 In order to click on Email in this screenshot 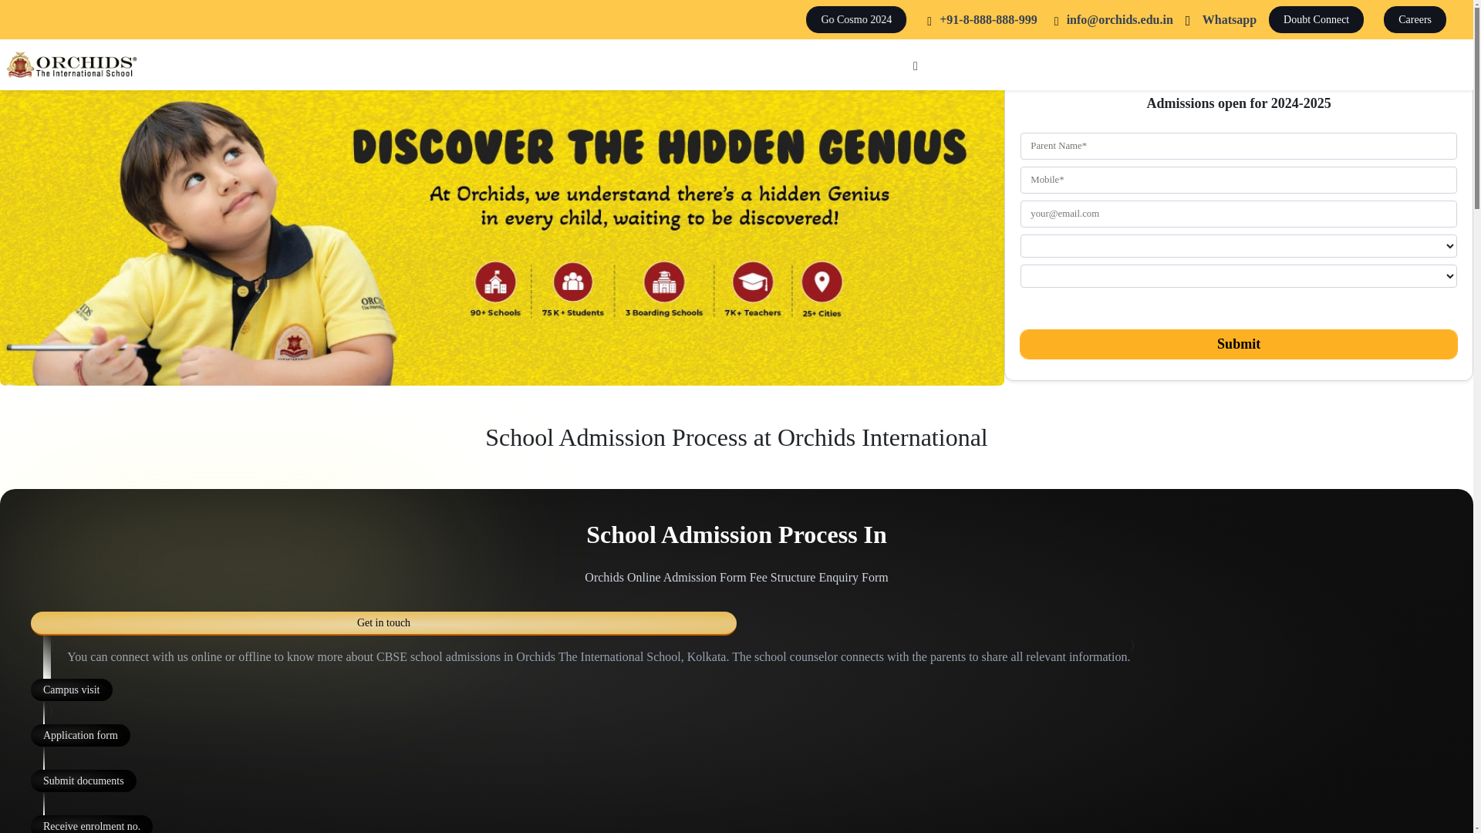, I will do `click(1111, 20)`.